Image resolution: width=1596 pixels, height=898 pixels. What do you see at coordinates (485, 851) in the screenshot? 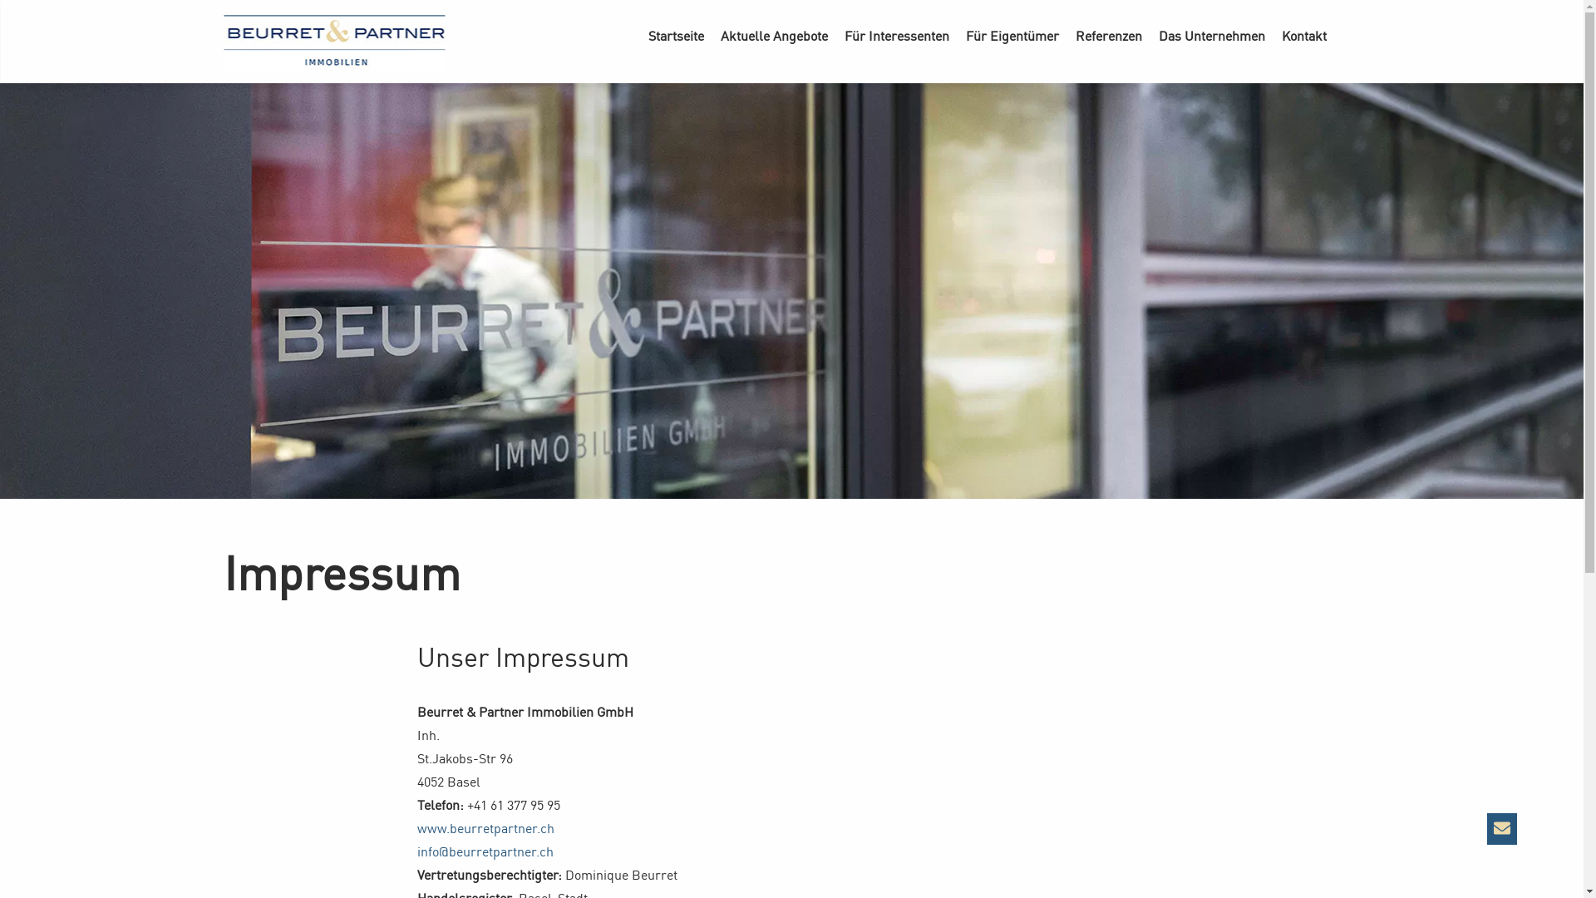
I see `info@beurretpartner.ch` at bounding box center [485, 851].